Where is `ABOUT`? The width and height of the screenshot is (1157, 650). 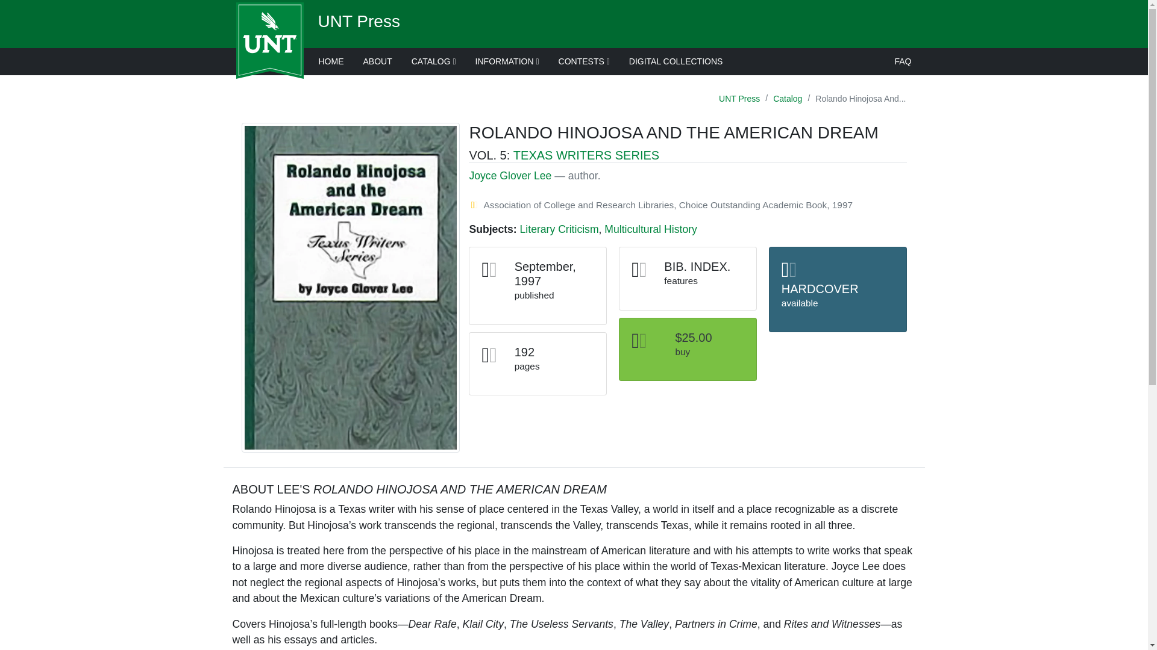 ABOUT is located at coordinates (377, 61).